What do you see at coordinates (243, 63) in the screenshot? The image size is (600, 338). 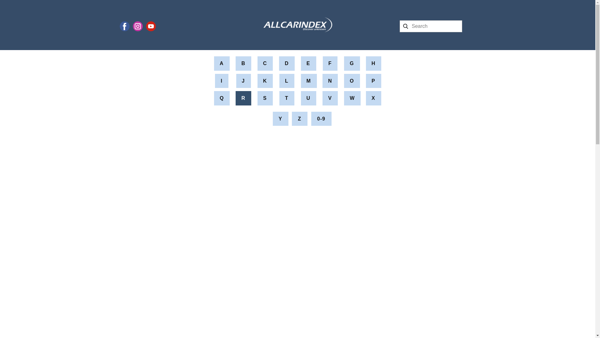 I see `B` at bounding box center [243, 63].